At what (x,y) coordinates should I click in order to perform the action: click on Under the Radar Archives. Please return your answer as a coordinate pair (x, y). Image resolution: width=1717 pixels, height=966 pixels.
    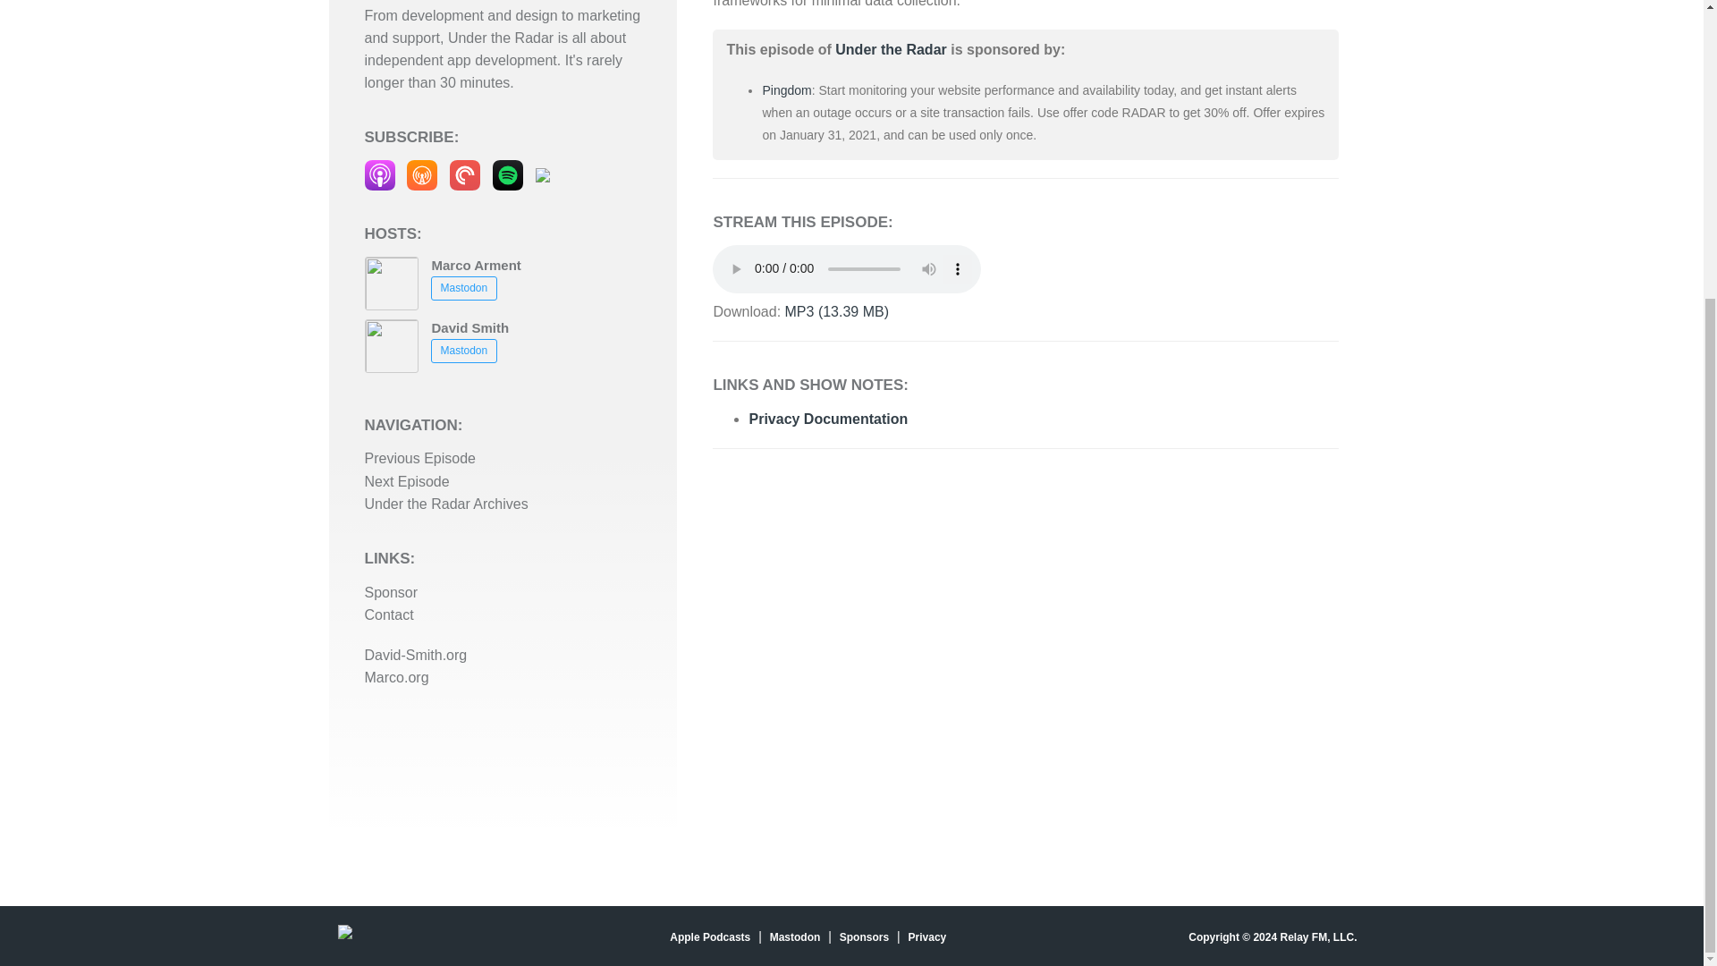
    Looking at the image, I should click on (446, 504).